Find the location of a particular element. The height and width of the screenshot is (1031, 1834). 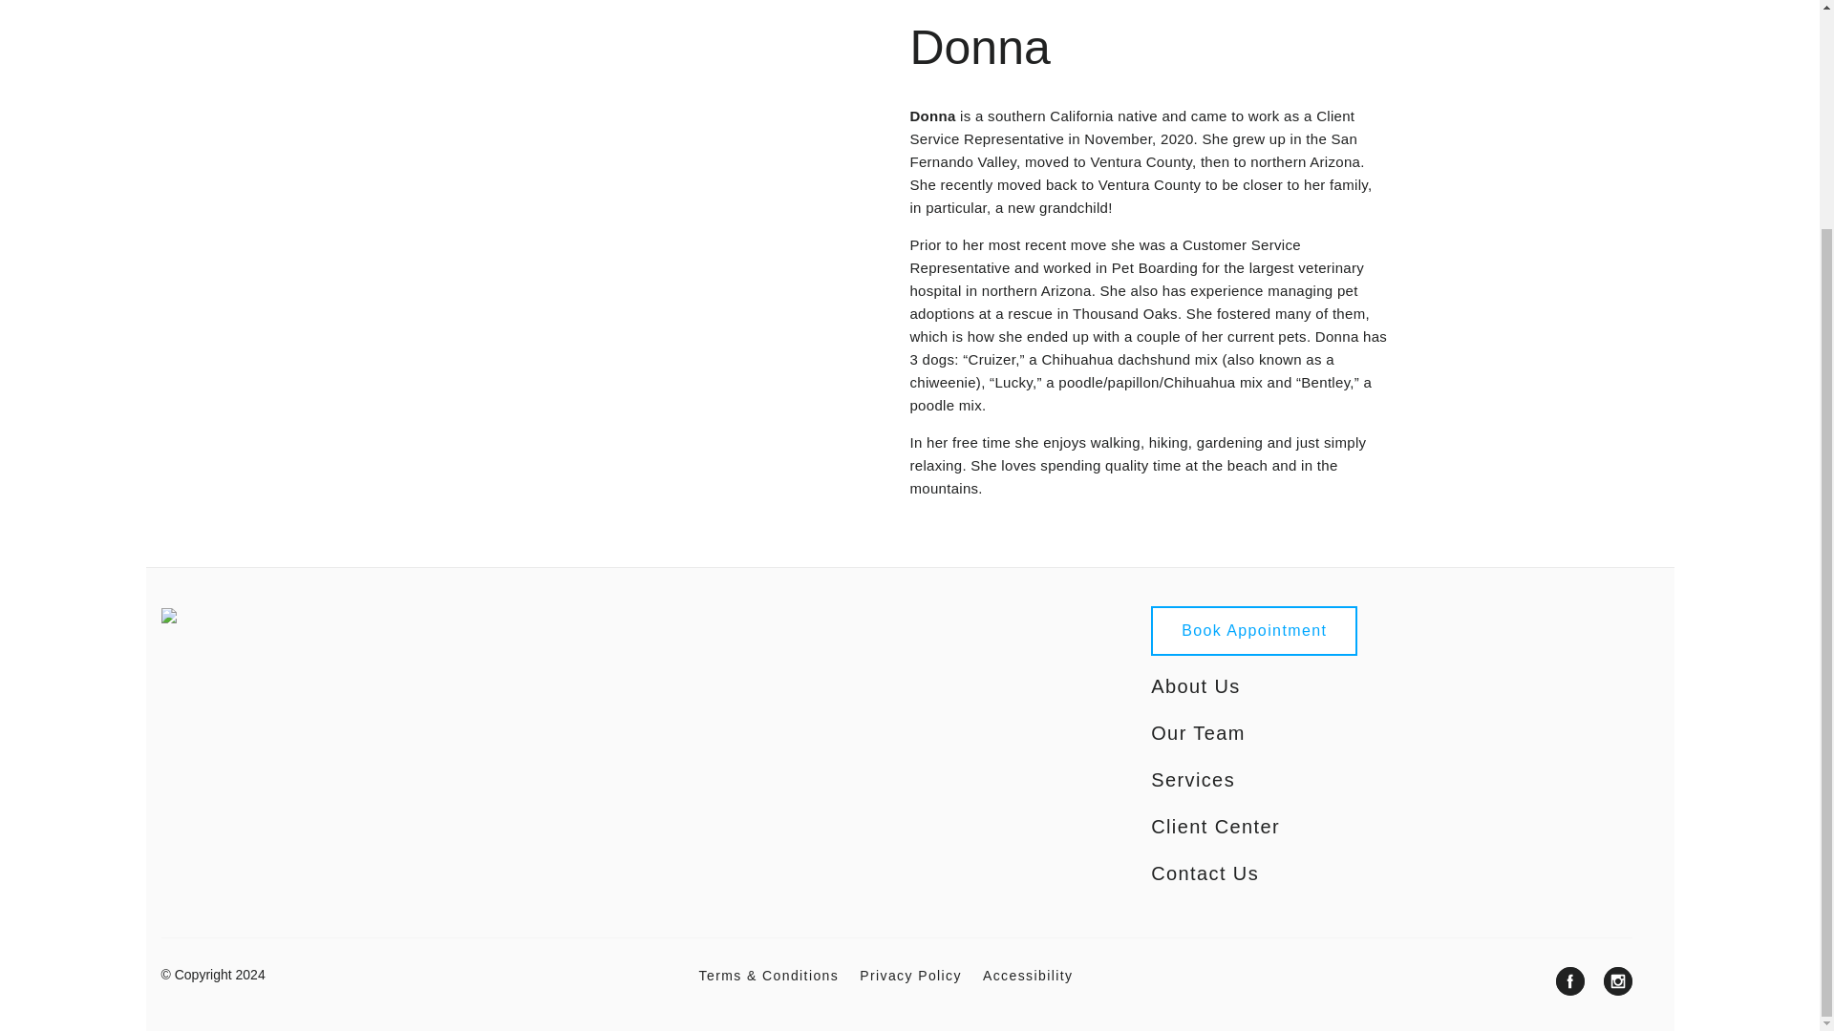

Book Appointment is located at coordinates (1253, 630).